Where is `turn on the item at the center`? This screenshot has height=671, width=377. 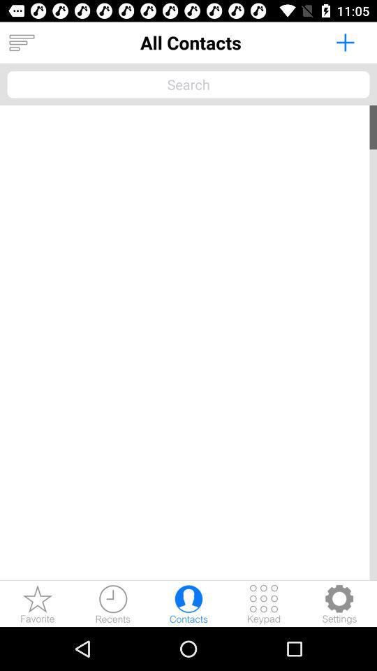 turn on the item at the center is located at coordinates (188, 342).